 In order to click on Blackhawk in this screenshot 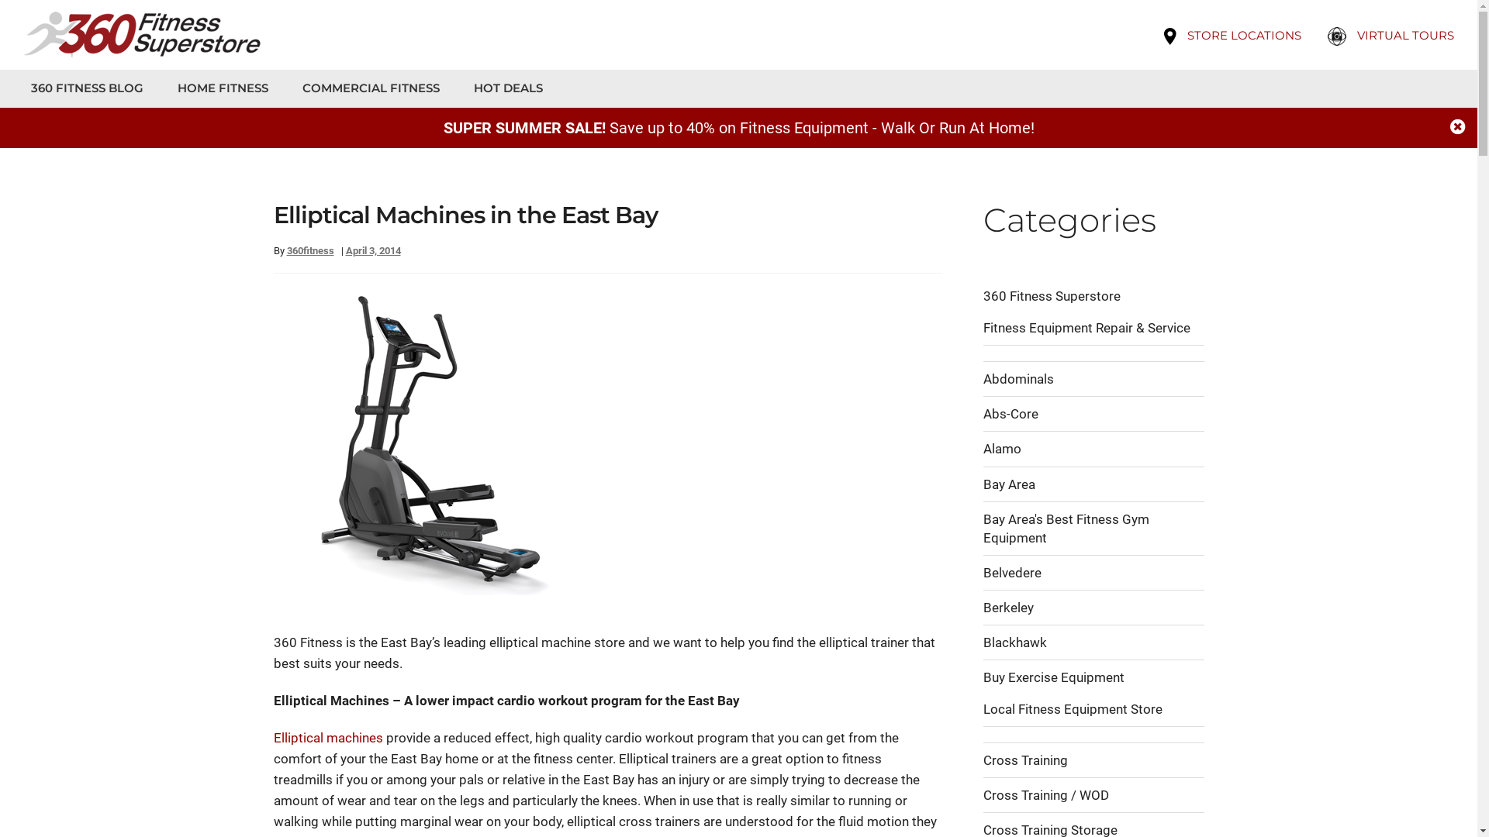, I will do `click(1015, 642)`.